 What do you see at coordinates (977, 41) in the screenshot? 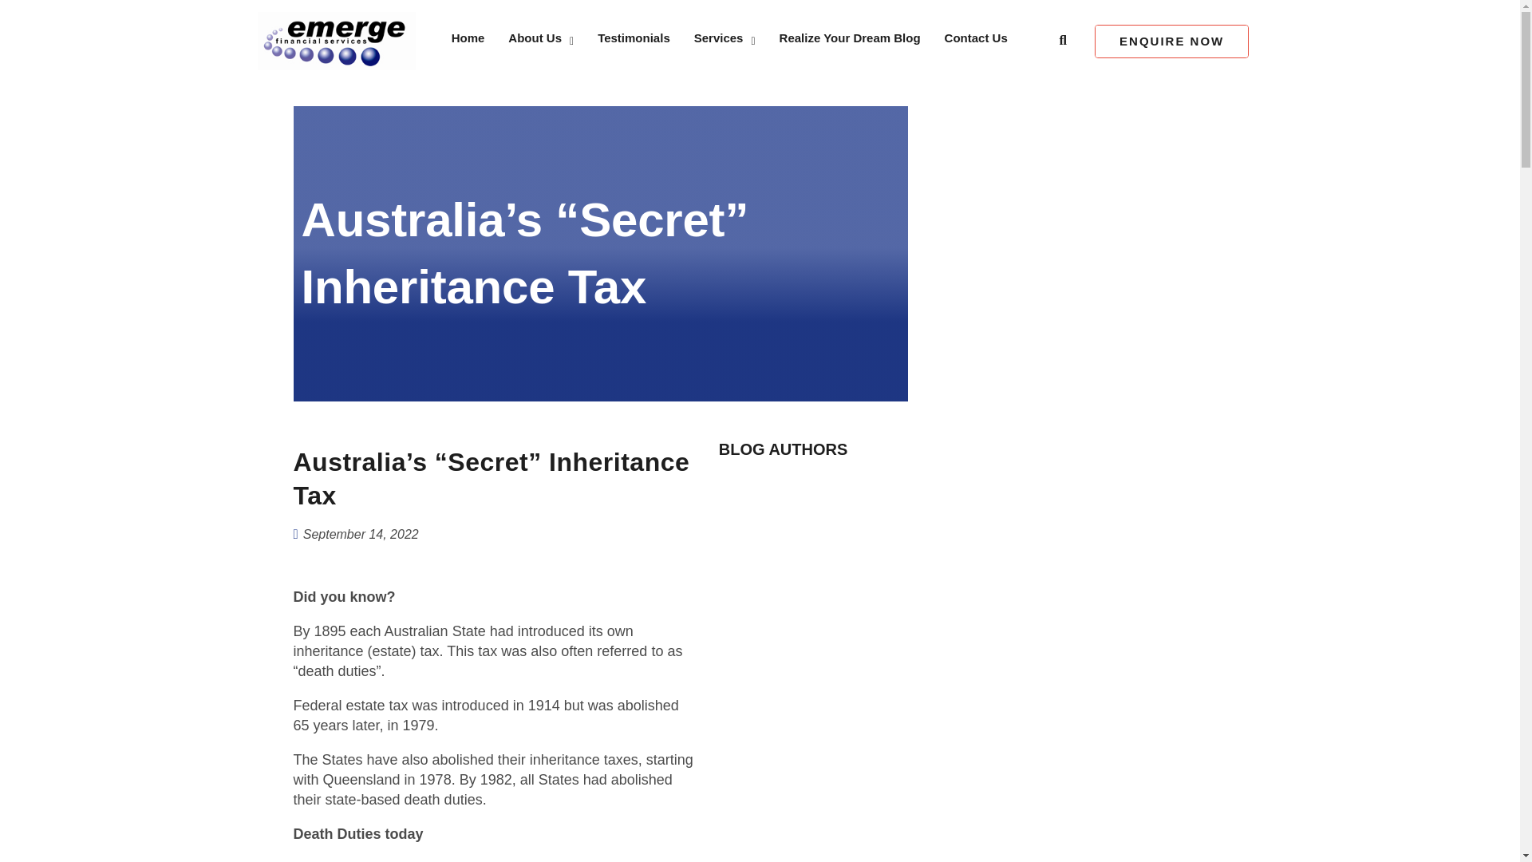
I see `Contact Us` at bounding box center [977, 41].